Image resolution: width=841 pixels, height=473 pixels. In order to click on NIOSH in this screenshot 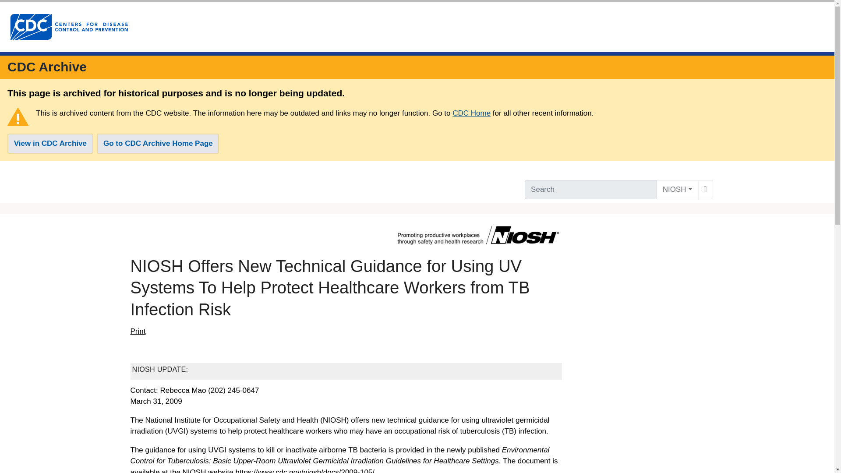, I will do `click(678, 190)`.